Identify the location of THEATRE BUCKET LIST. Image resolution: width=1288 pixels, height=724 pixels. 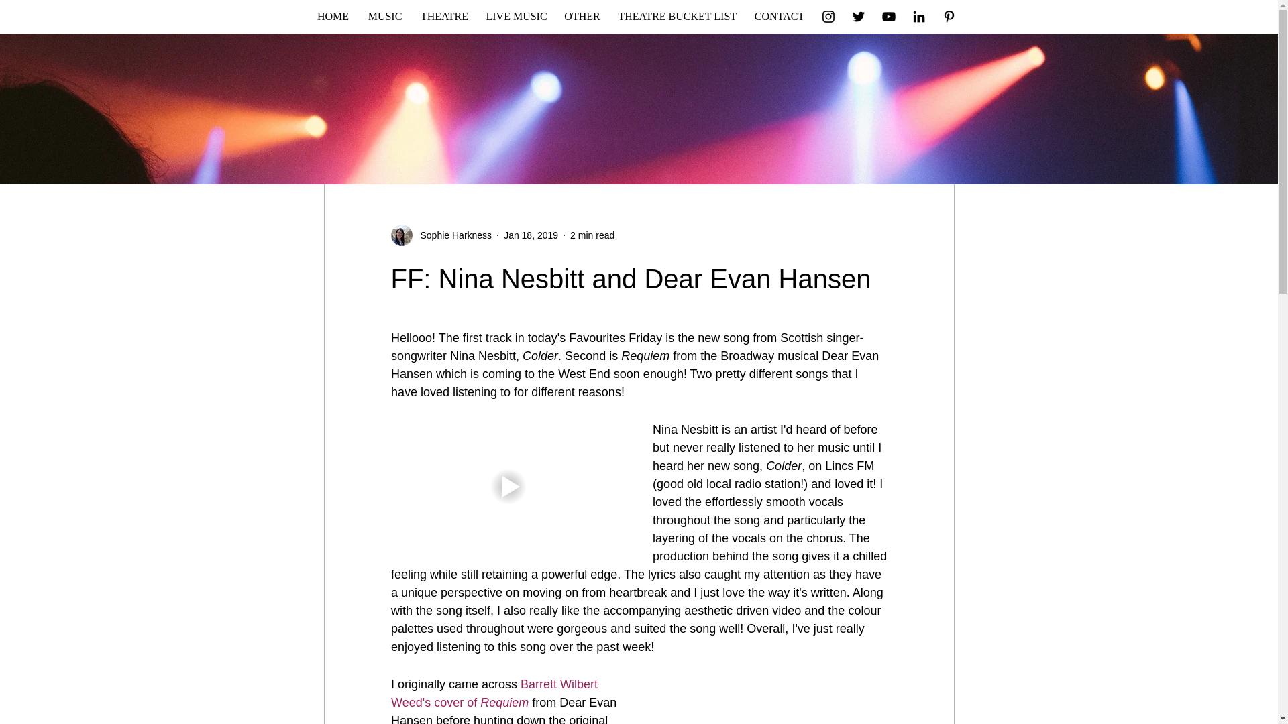
(676, 16).